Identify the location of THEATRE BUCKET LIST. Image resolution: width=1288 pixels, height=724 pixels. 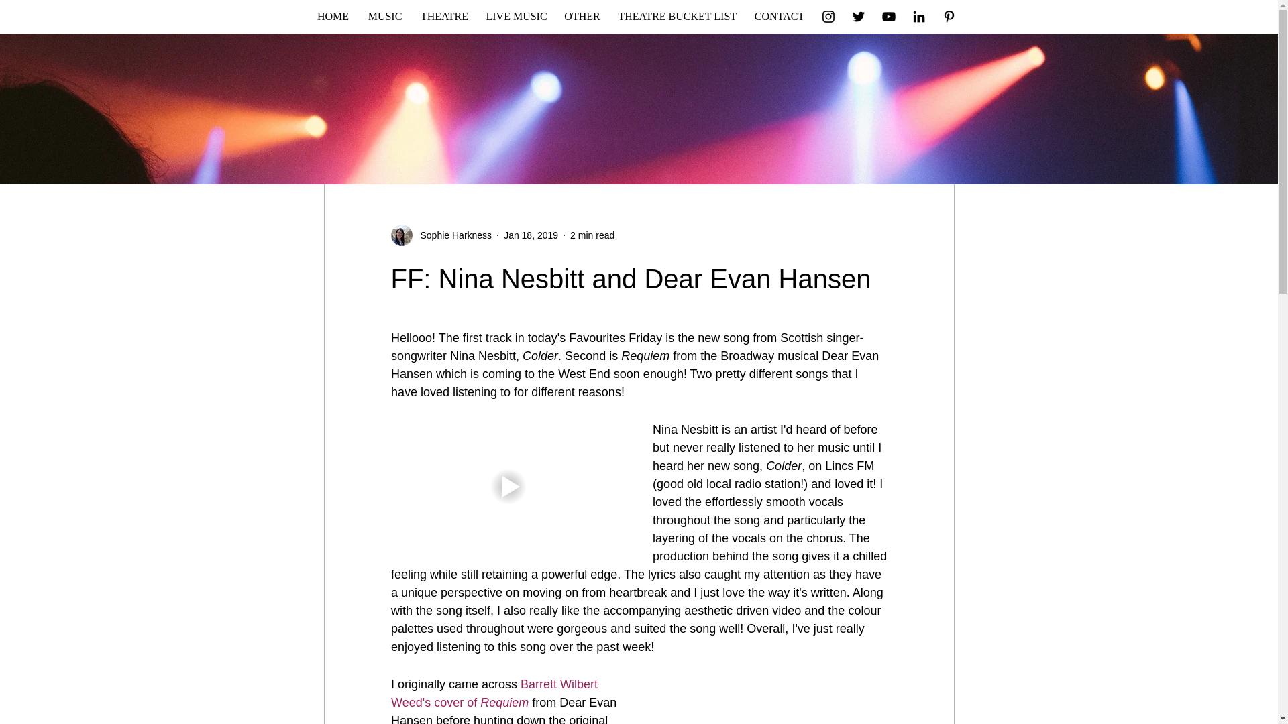
(676, 16).